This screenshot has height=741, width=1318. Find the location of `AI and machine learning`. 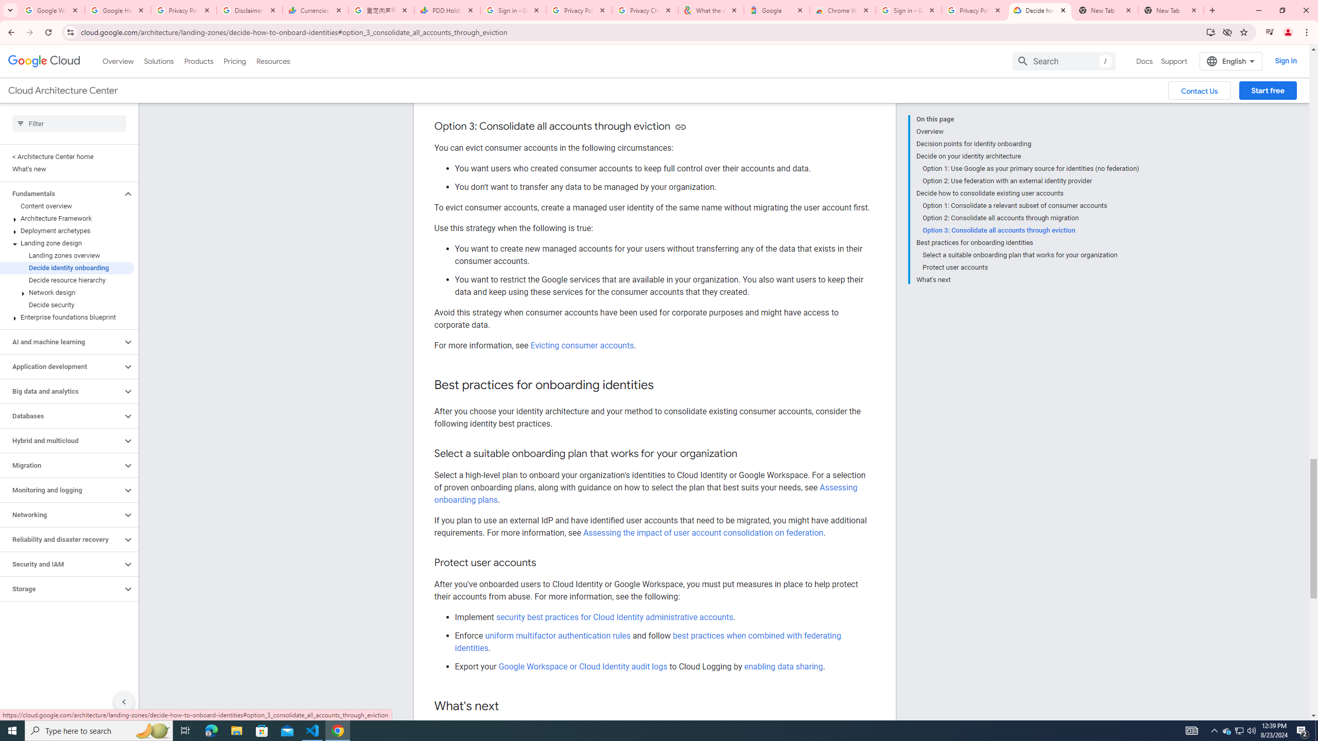

AI and machine learning is located at coordinates (61, 342).